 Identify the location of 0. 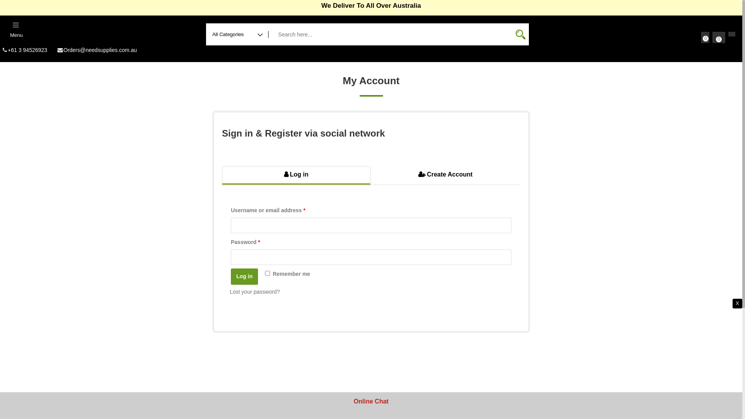
(705, 36).